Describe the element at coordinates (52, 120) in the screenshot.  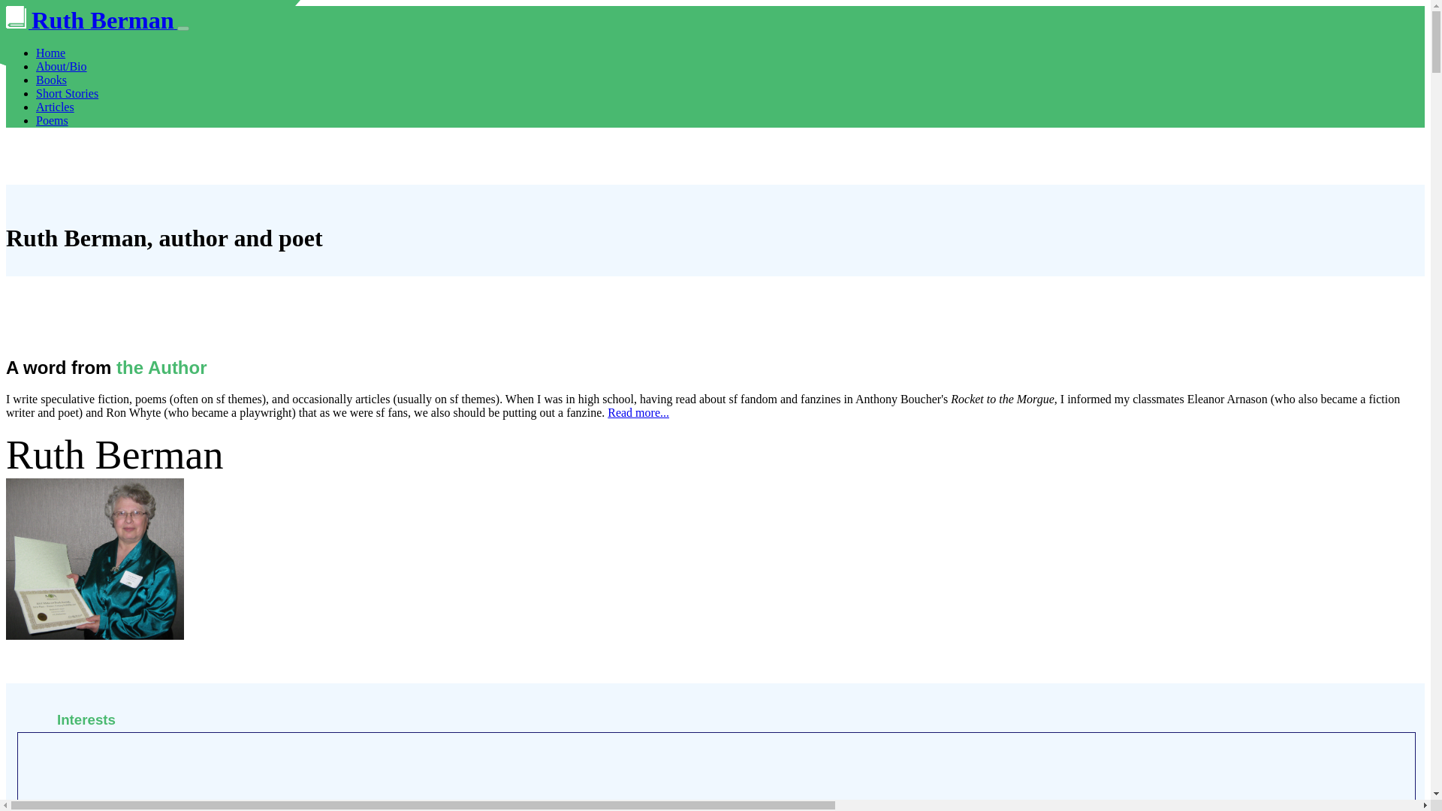
I see `Poems` at that location.